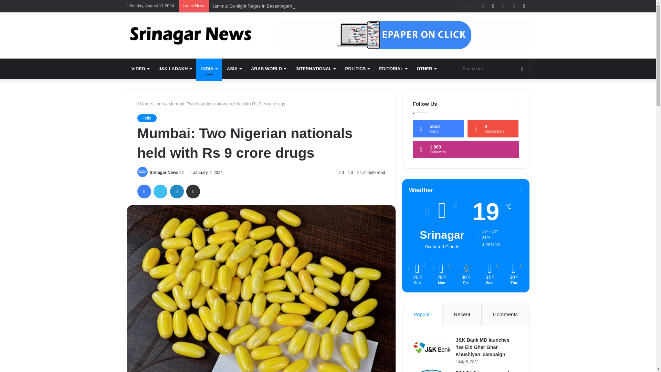 The height and width of the screenshot is (372, 661). Describe the element at coordinates (160, 191) in the screenshot. I see `Twitter` at that location.